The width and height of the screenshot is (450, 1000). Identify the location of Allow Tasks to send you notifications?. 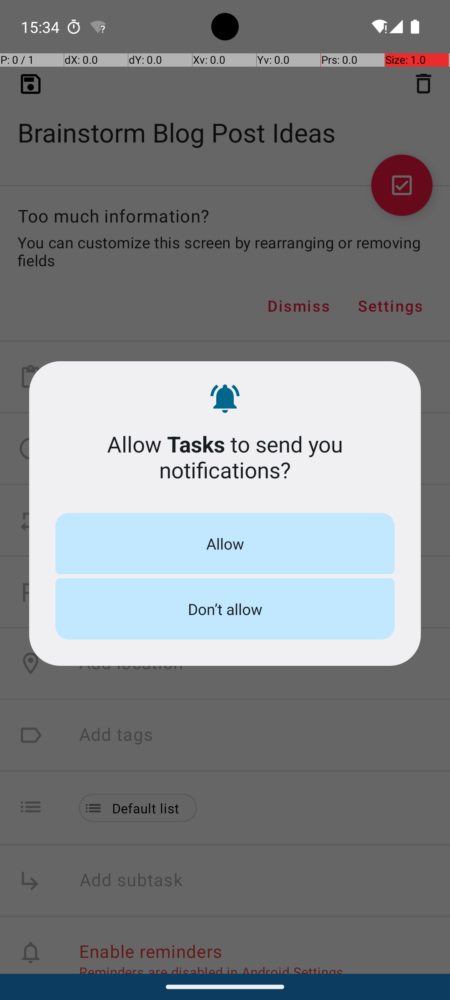
(225, 457).